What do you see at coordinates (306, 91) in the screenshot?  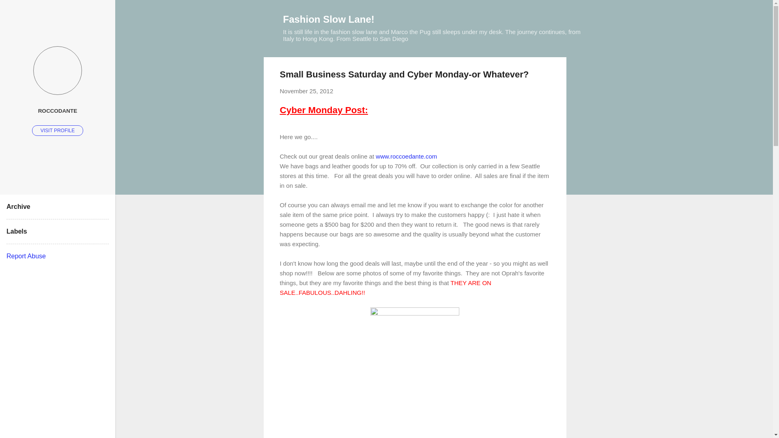 I see `November 25, 2012` at bounding box center [306, 91].